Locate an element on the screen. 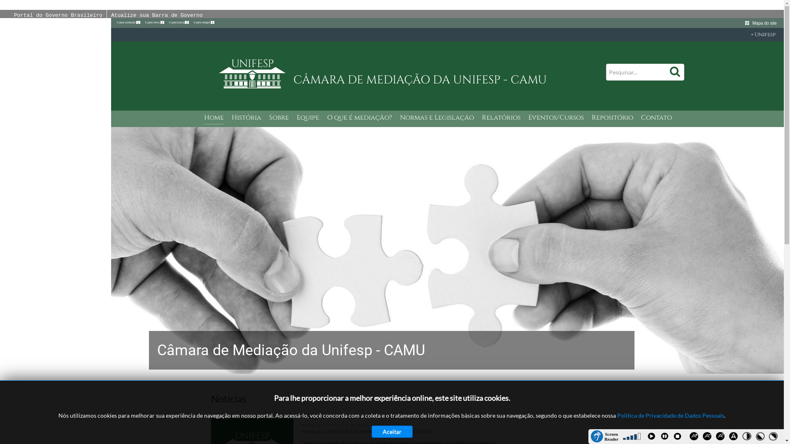 The width and height of the screenshot is (790, 444). Eventos/Cursos is located at coordinates (556, 118).